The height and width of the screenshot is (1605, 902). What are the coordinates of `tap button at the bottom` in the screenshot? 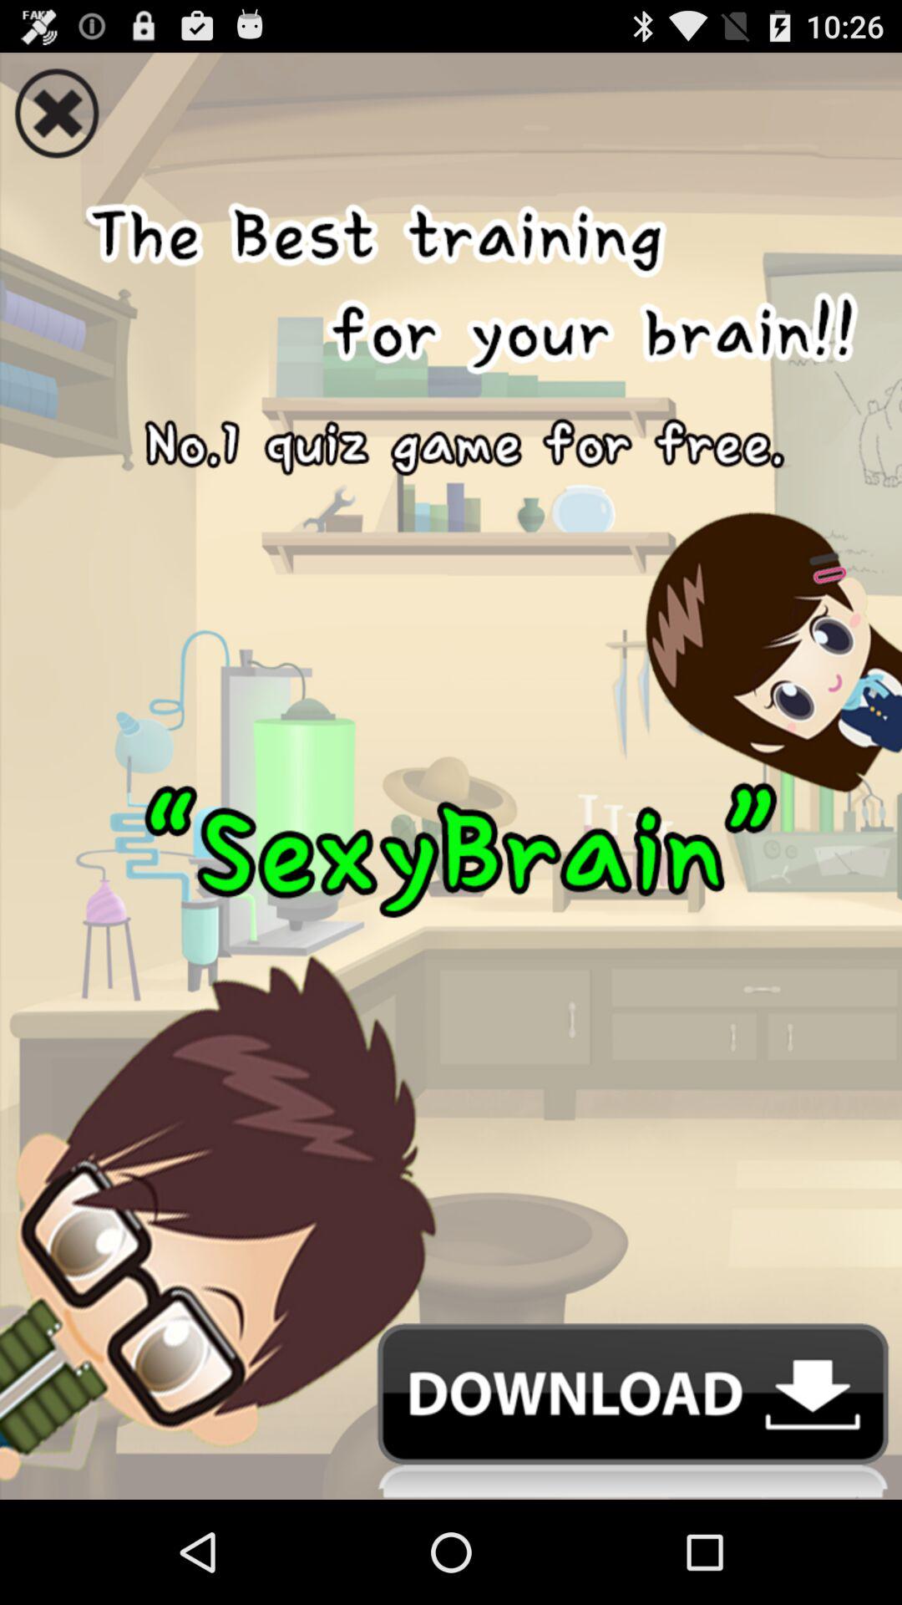 It's located at (451, 1411).